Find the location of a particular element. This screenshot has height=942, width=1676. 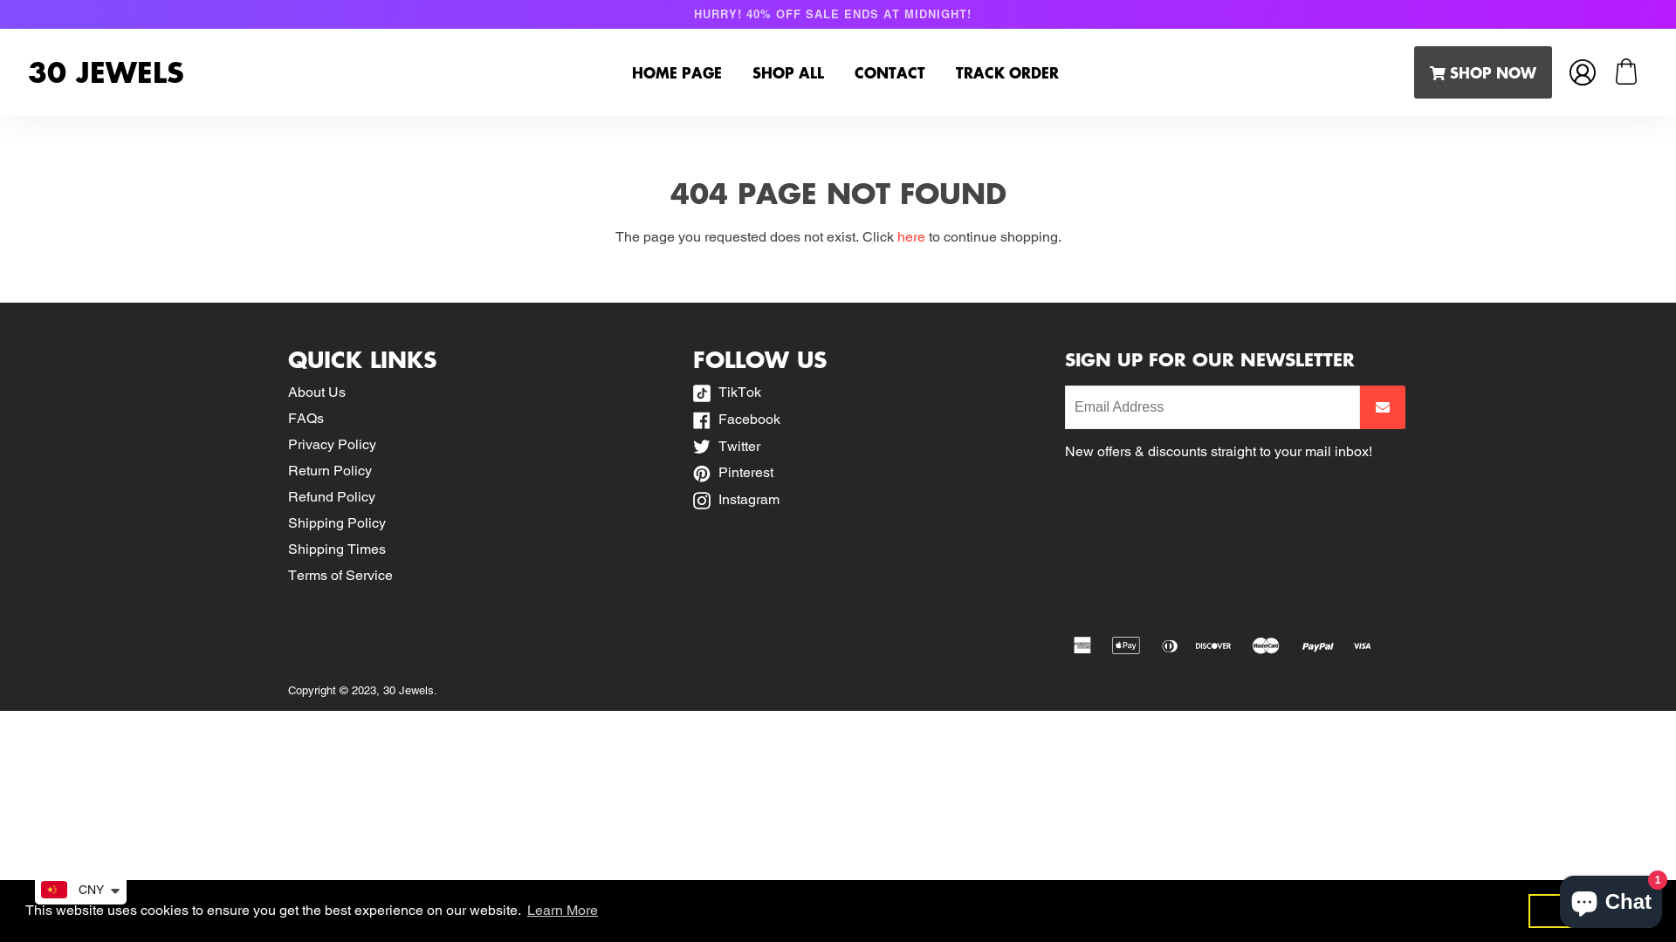

Return Policy is located at coordinates (330, 471).